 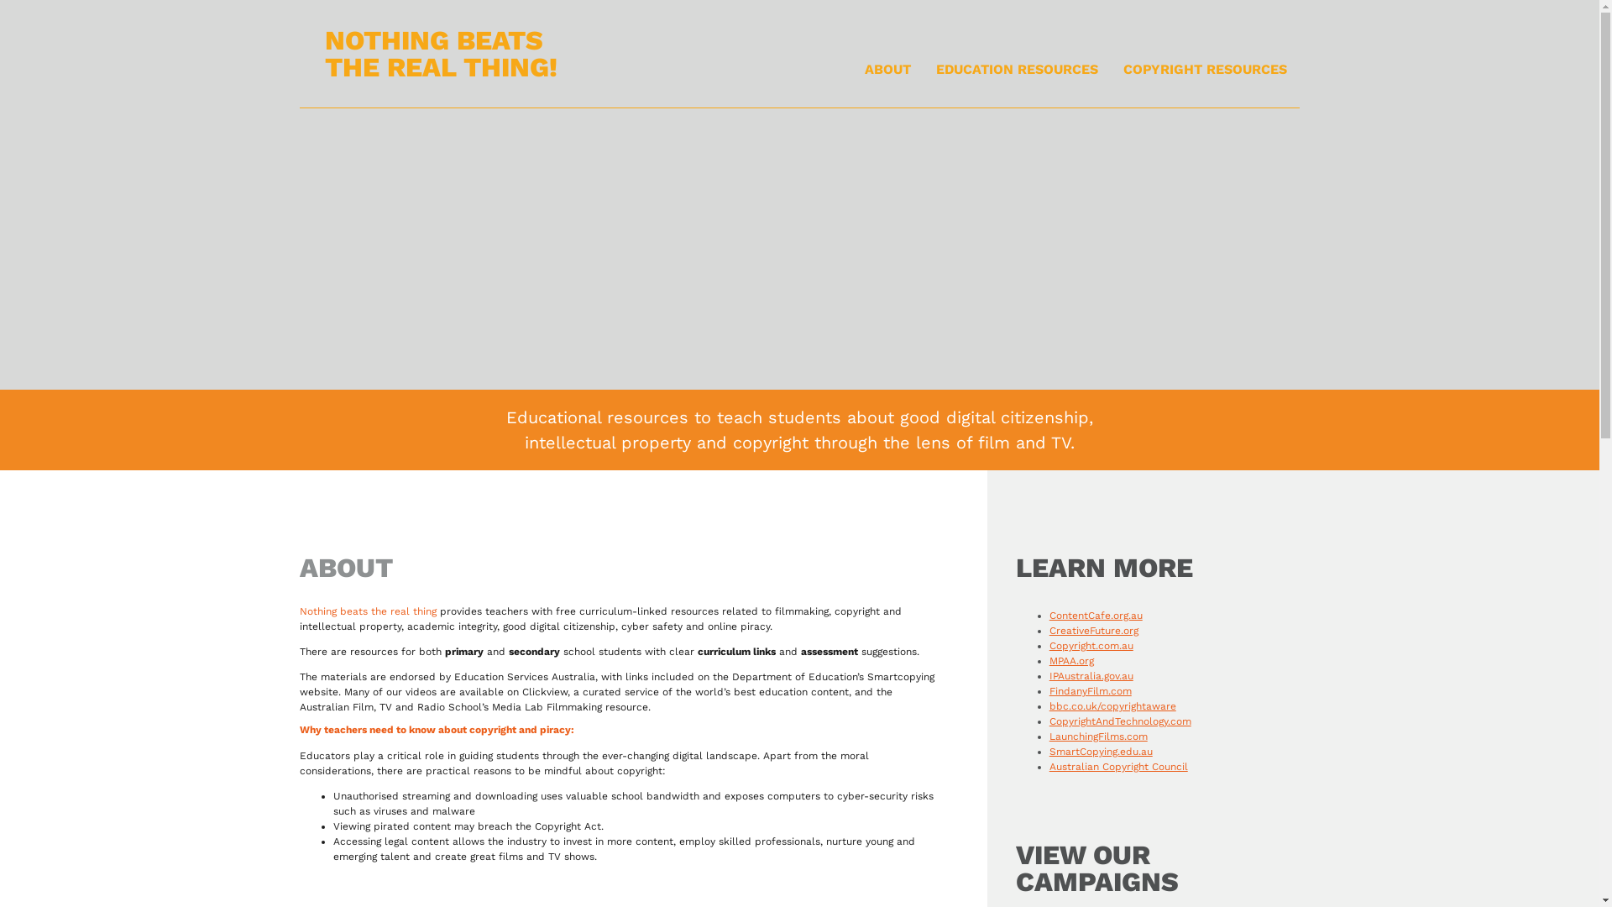 What do you see at coordinates (1098, 737) in the screenshot?
I see `LaunchingFilms.com` at bounding box center [1098, 737].